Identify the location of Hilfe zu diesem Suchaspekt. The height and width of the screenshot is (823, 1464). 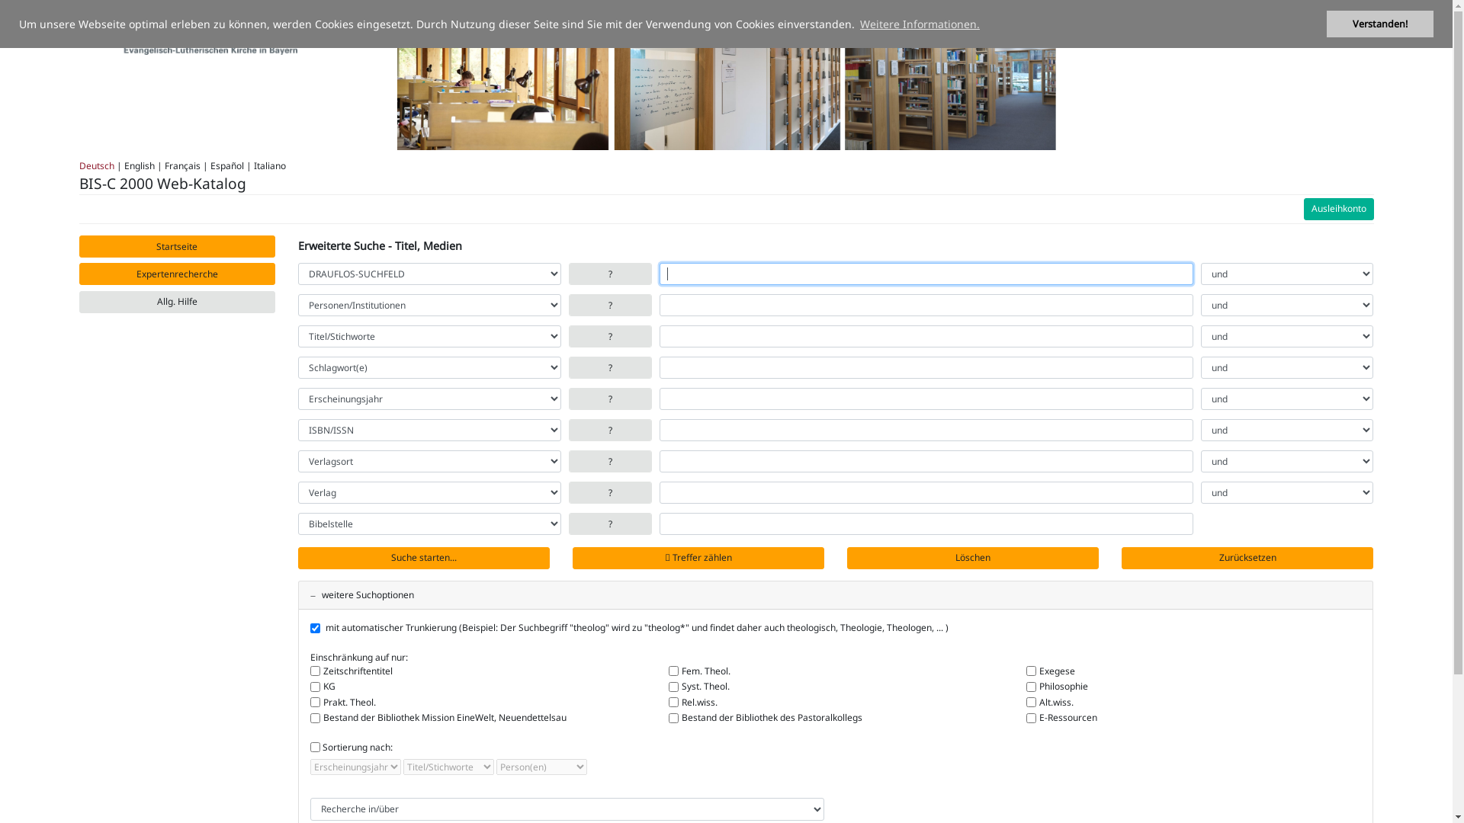
(610, 367).